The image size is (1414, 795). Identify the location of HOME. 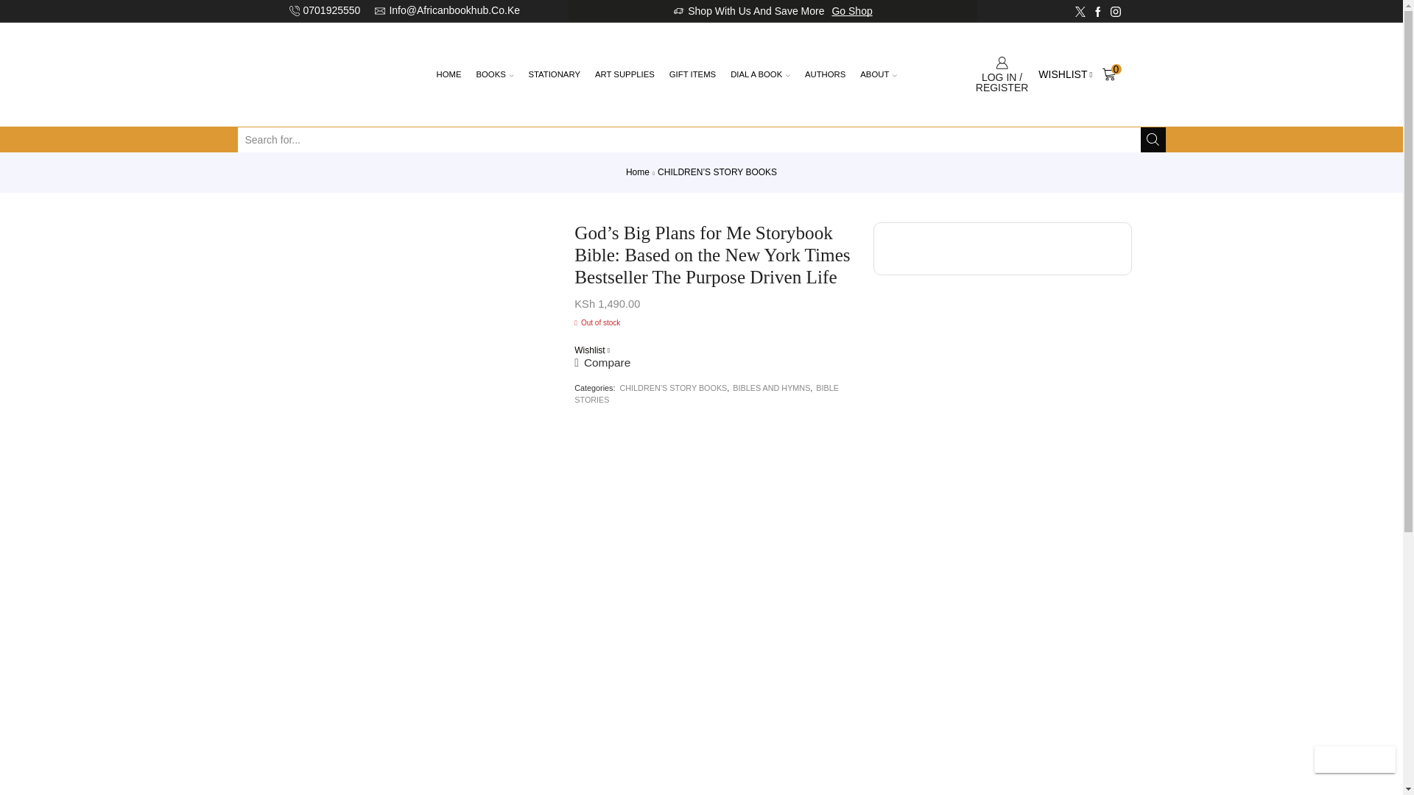
(448, 74).